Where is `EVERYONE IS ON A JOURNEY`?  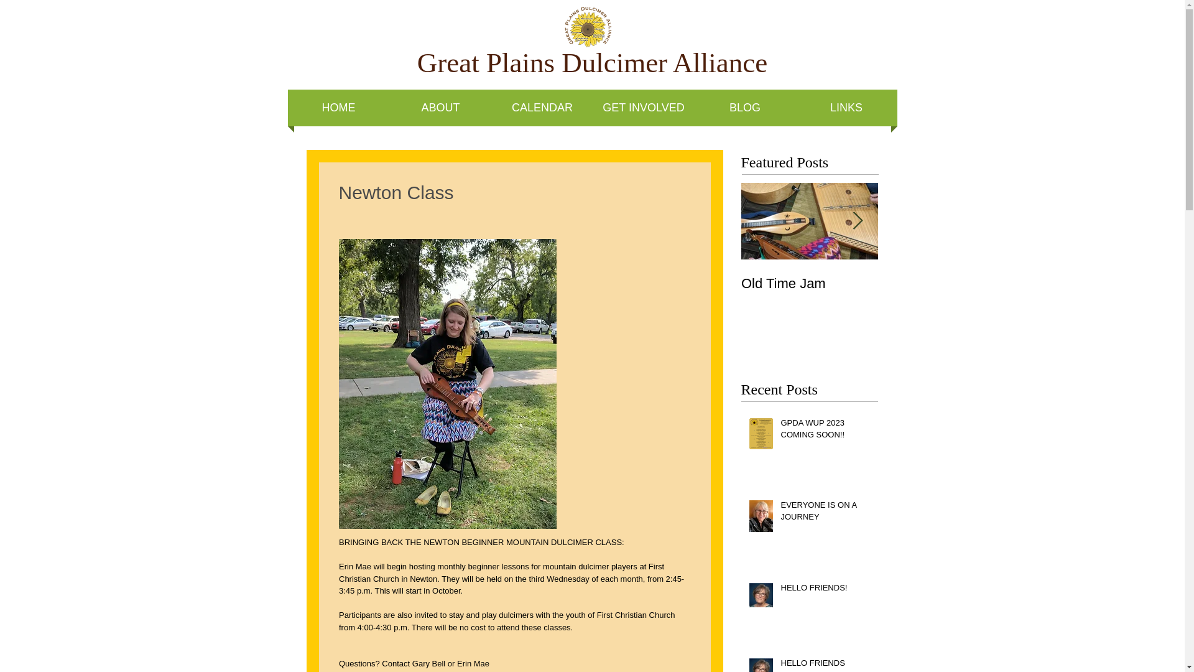 EVERYONE IS ON A JOURNEY is located at coordinates (825, 513).